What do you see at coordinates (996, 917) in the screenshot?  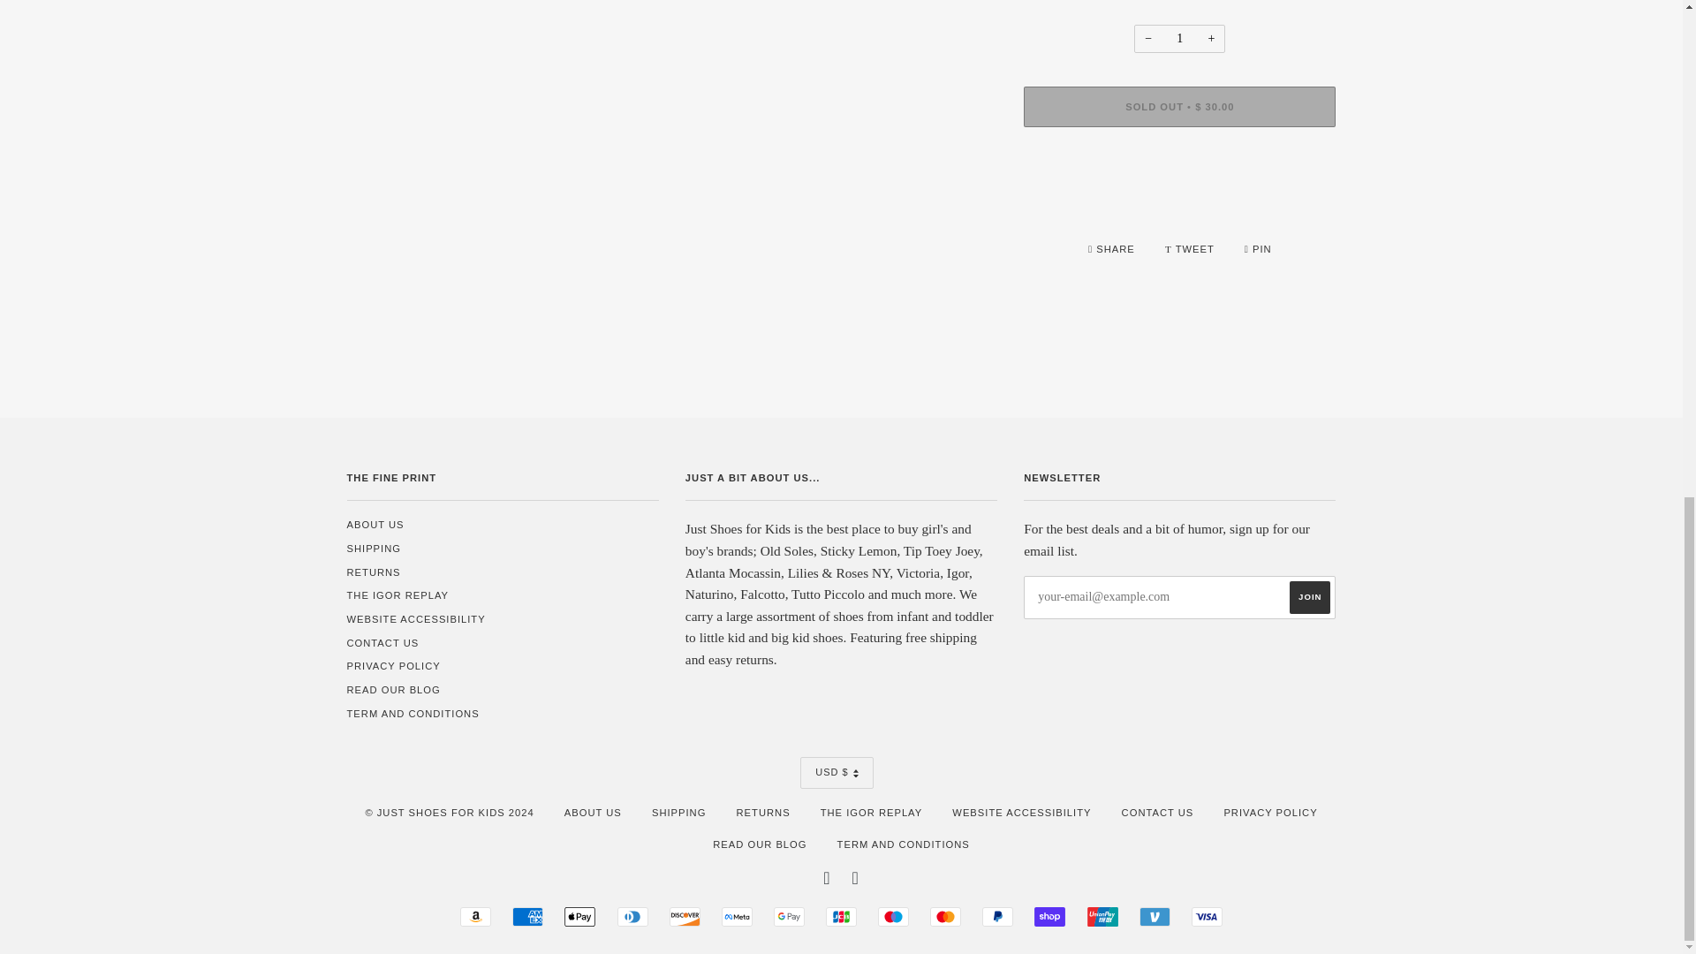 I see `PAYPAL` at bounding box center [996, 917].